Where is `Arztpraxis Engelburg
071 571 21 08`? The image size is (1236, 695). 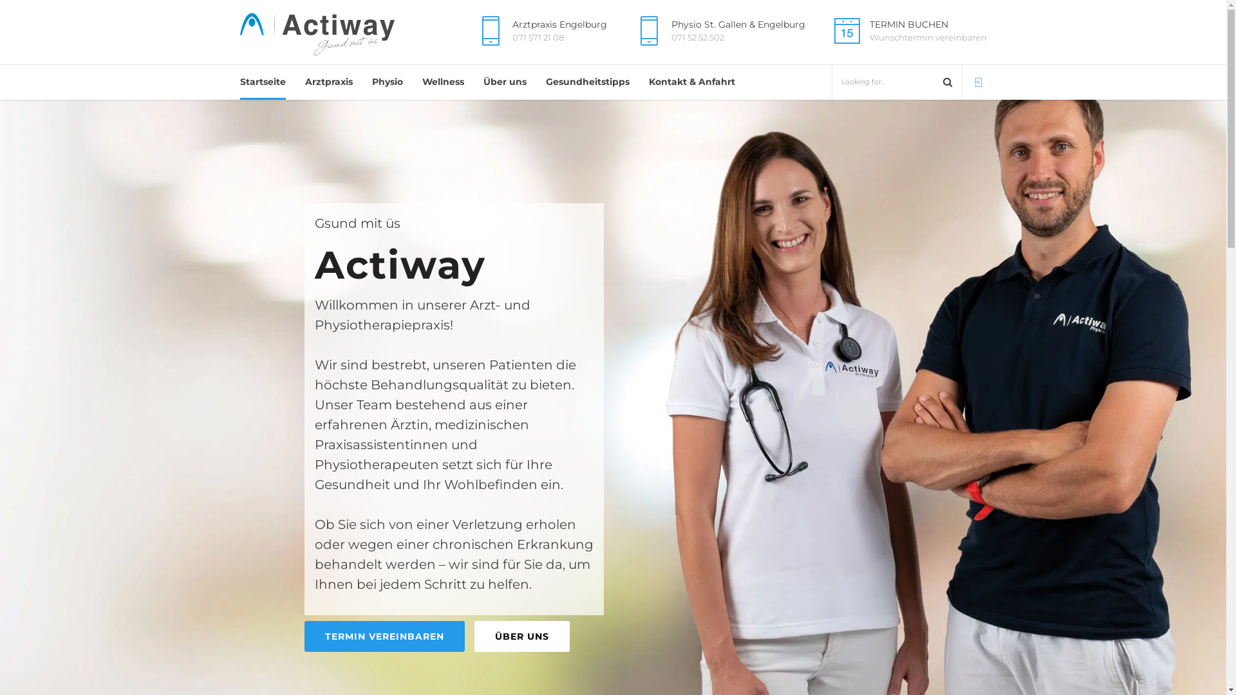
Arztpraxis Engelburg
071 571 21 08 is located at coordinates (539, 31).